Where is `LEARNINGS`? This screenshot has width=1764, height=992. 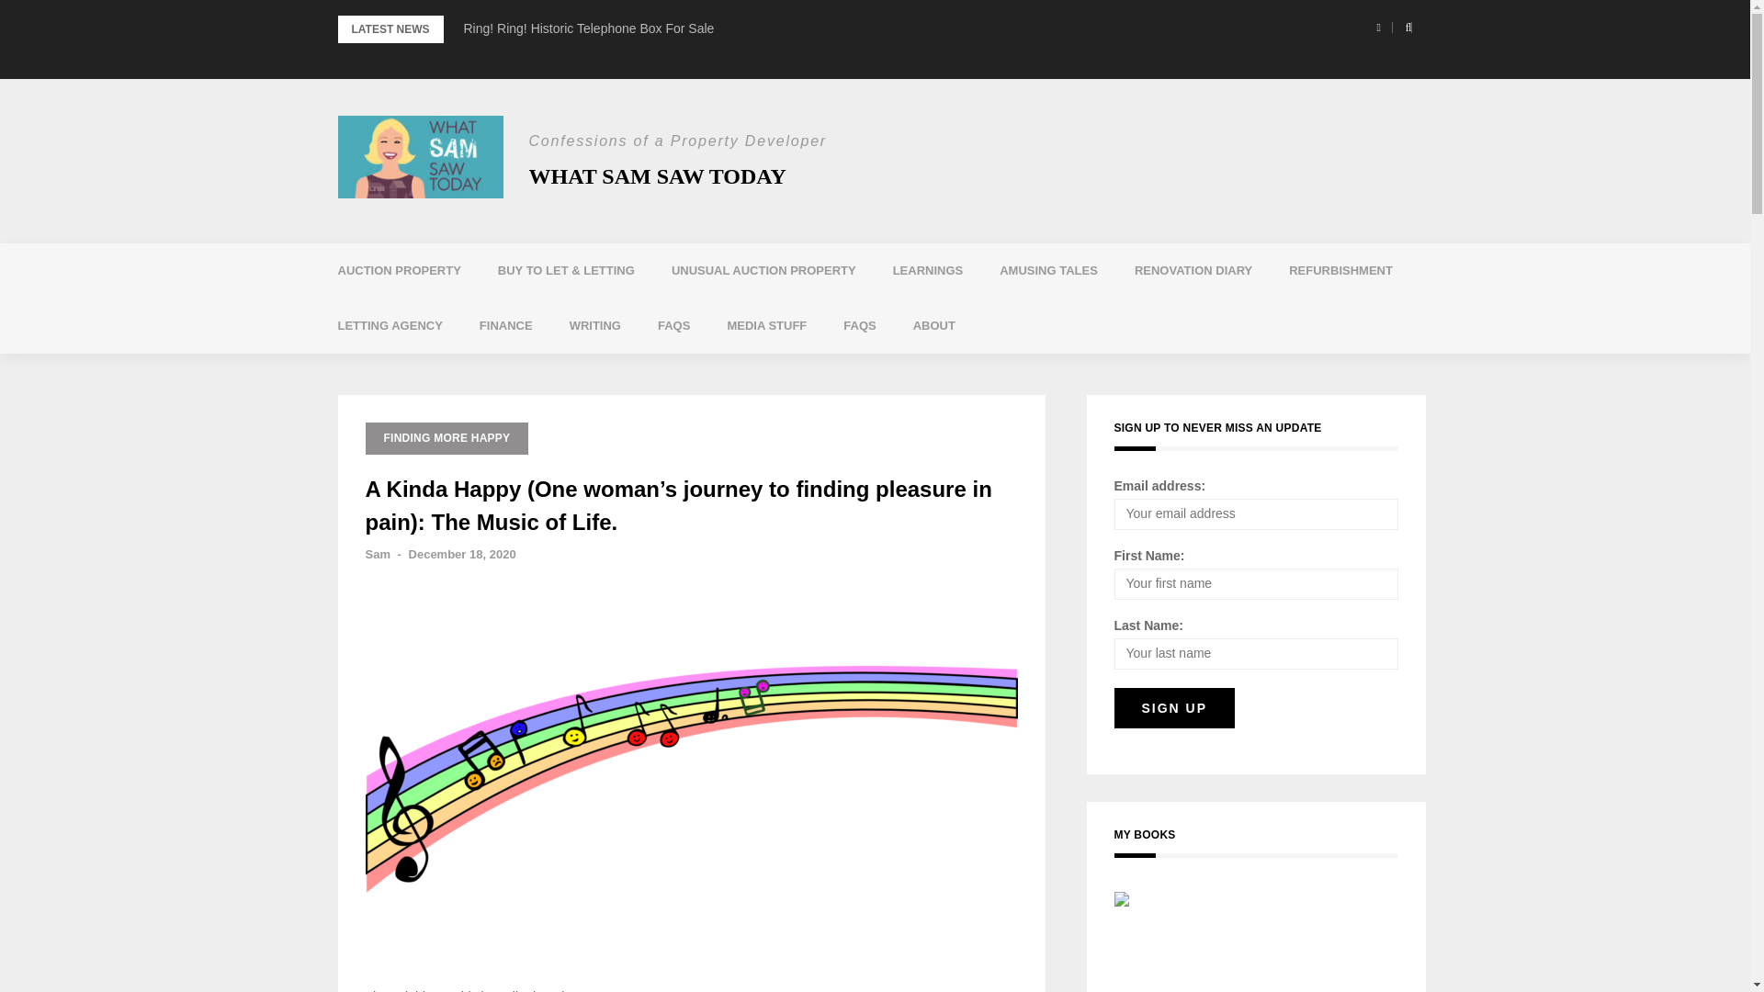
LEARNINGS is located at coordinates (928, 270).